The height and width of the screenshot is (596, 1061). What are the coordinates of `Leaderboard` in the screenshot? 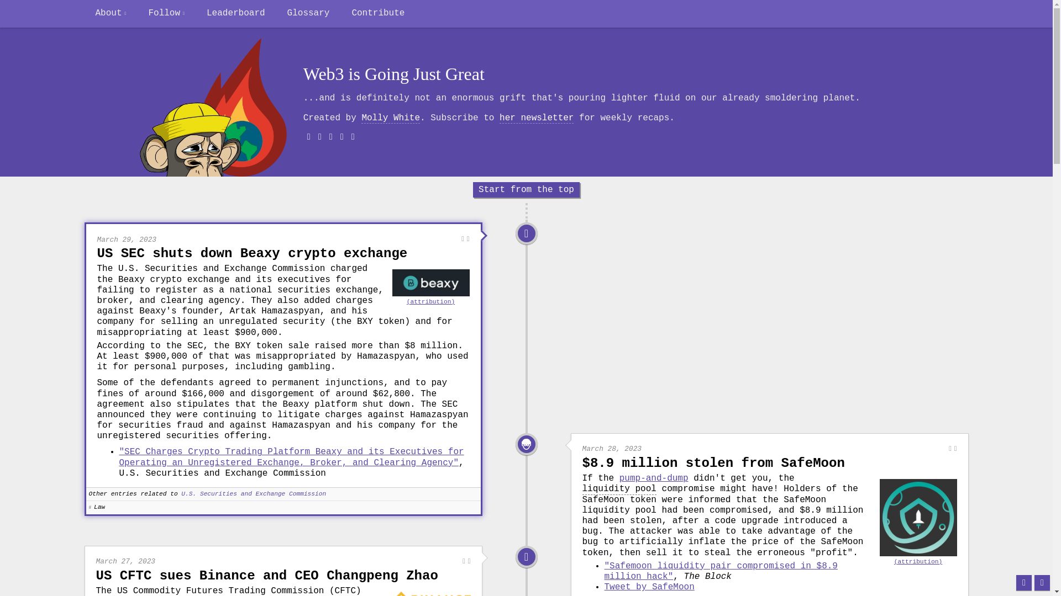 It's located at (235, 13).